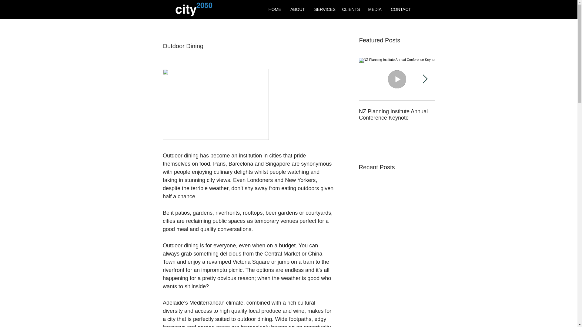  I want to click on SERVICES, so click(323, 9).